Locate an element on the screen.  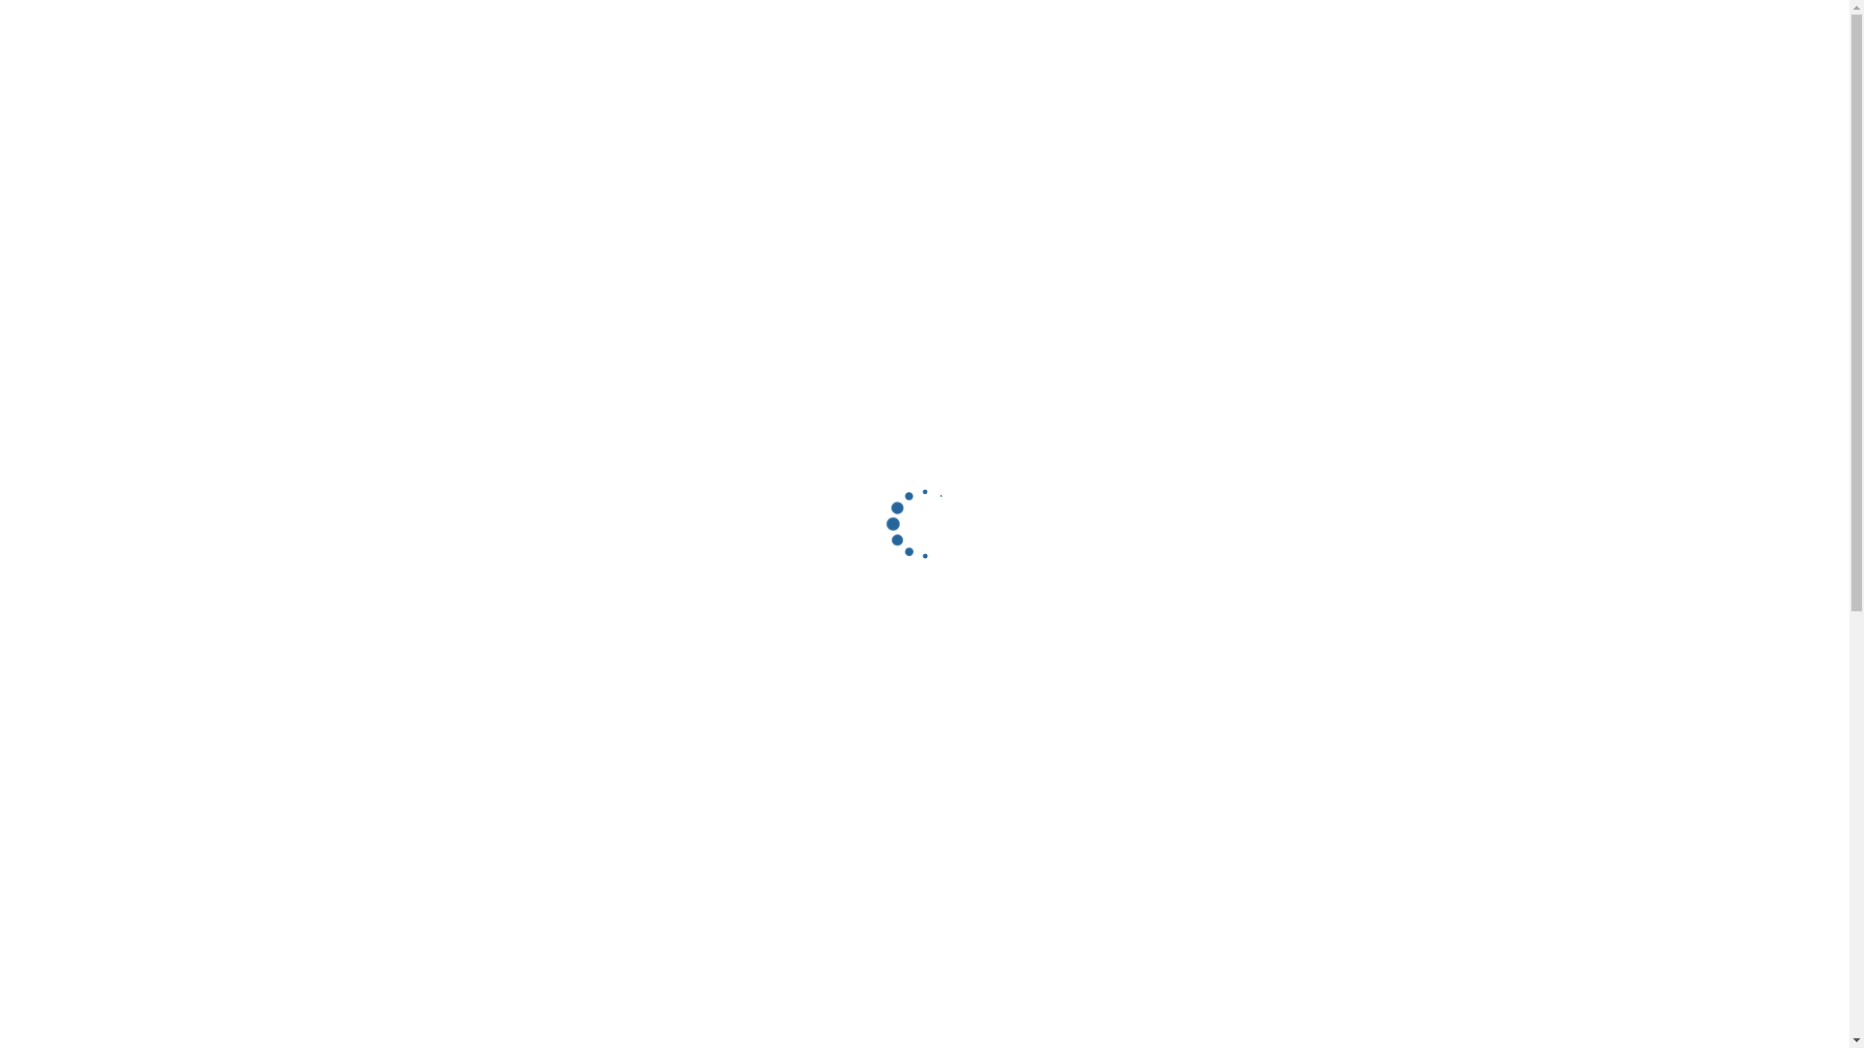
Call Us 9422 1888 is located at coordinates (843, 266).